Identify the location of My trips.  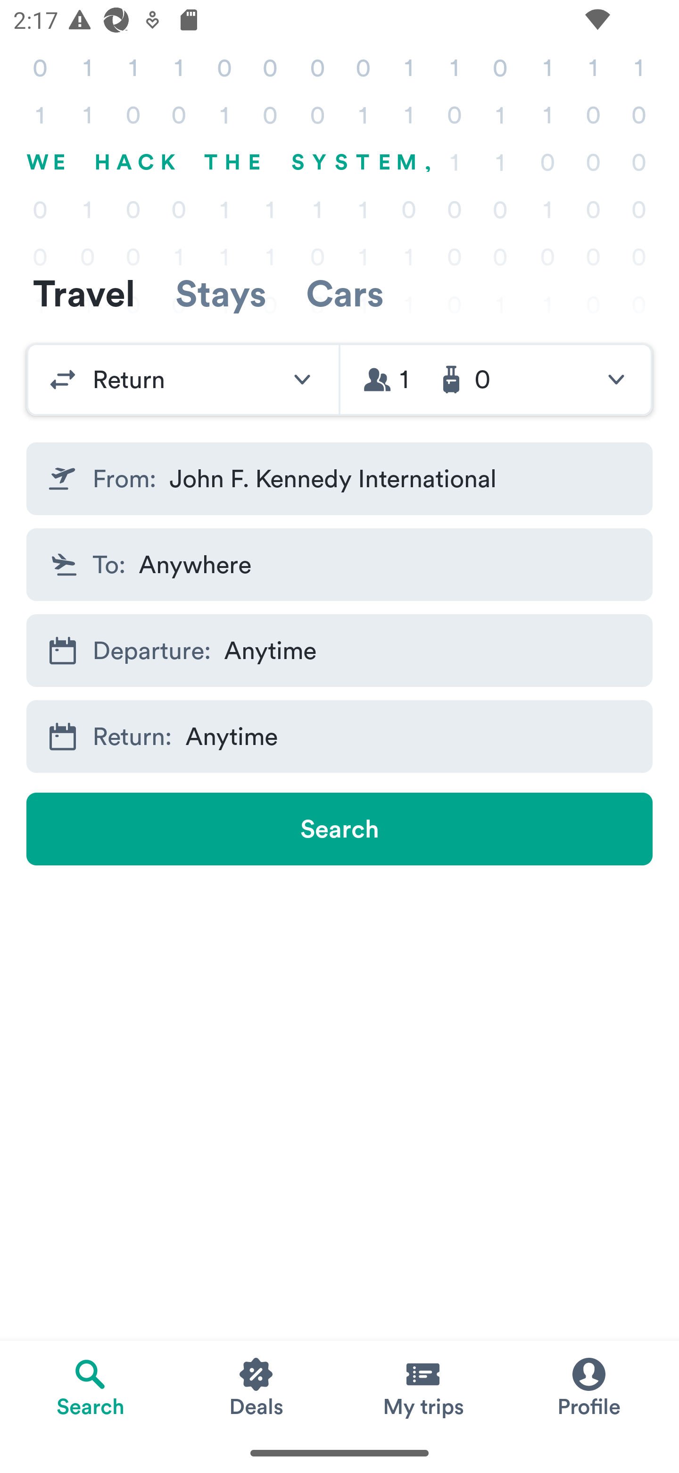
(422, 1387).